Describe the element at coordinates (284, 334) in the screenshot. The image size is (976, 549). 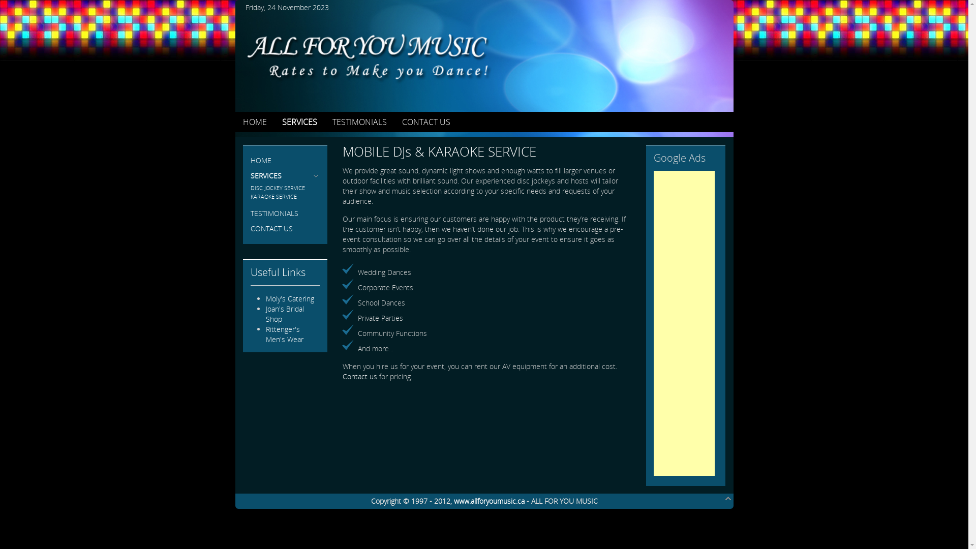
I see `Rittenger's Men's Wear` at that location.